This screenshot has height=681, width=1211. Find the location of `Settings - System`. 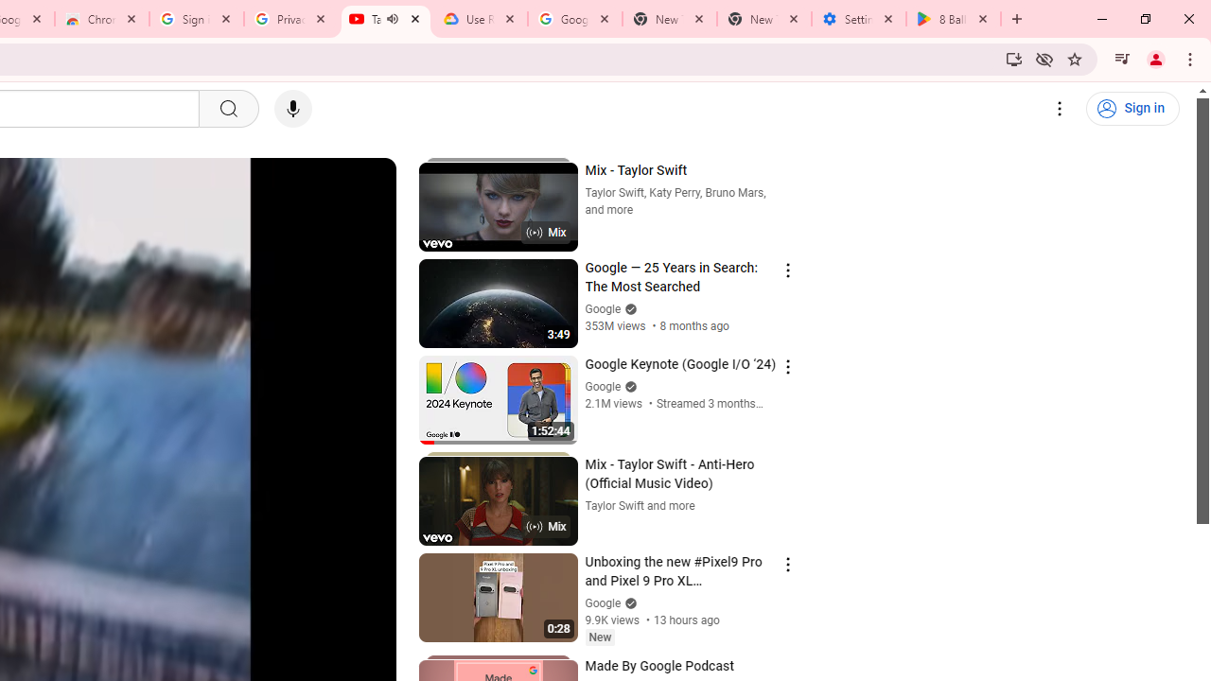

Settings - System is located at coordinates (858, 19).